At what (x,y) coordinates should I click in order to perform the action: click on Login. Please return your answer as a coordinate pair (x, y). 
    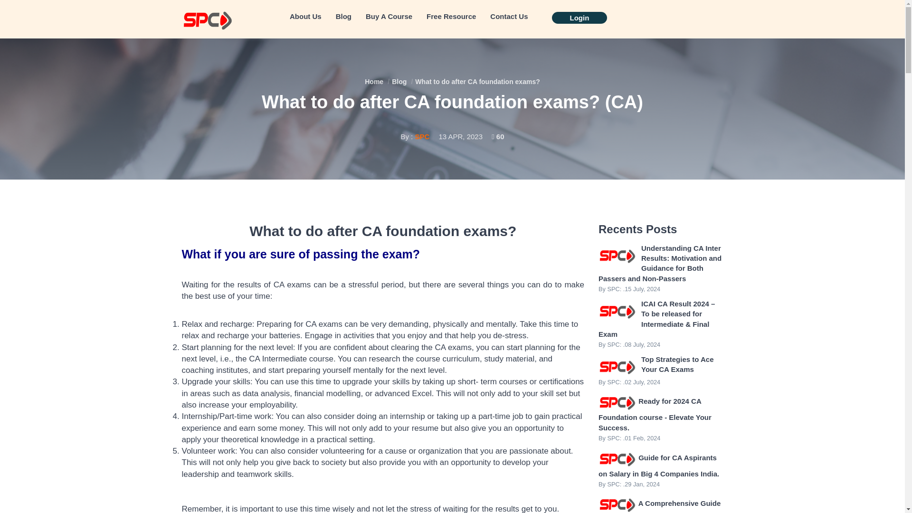
    Looking at the image, I should click on (579, 17).